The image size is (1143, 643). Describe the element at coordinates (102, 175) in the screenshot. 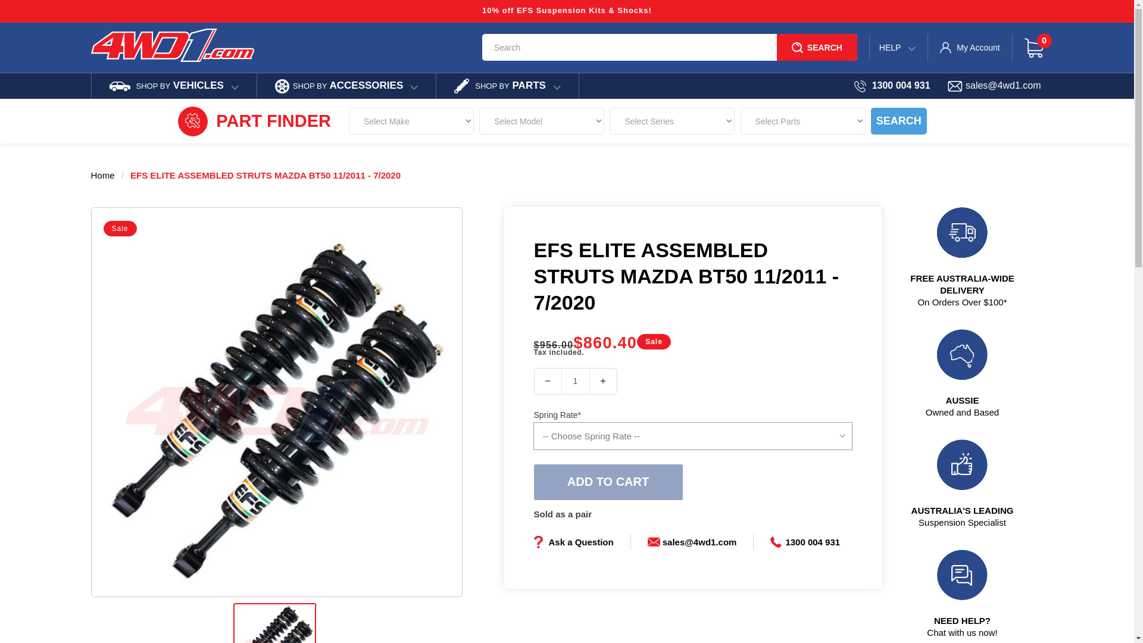

I see `Home` at that location.